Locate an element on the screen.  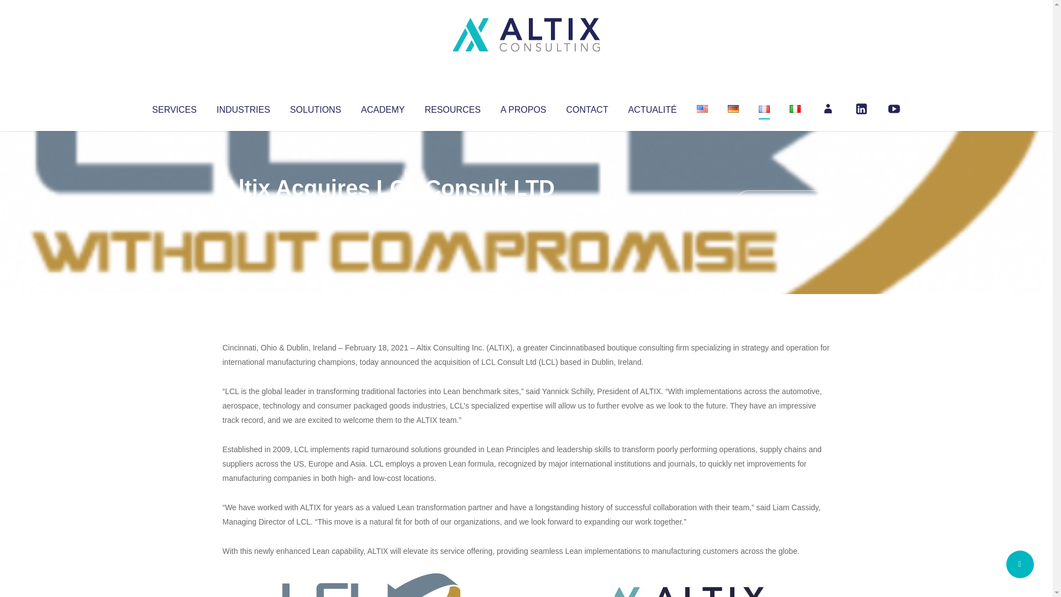
SERVICES is located at coordinates (174, 107).